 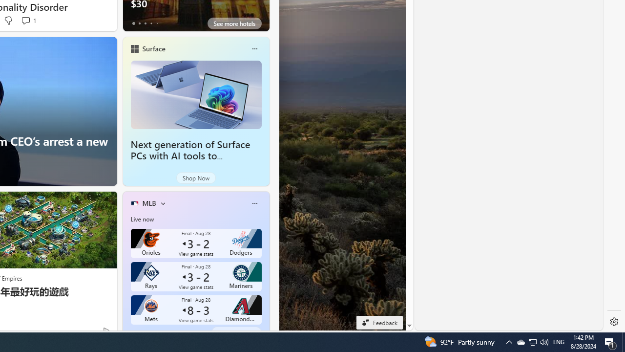 What do you see at coordinates (236, 332) in the screenshot?
I see `See more MLB` at bounding box center [236, 332].